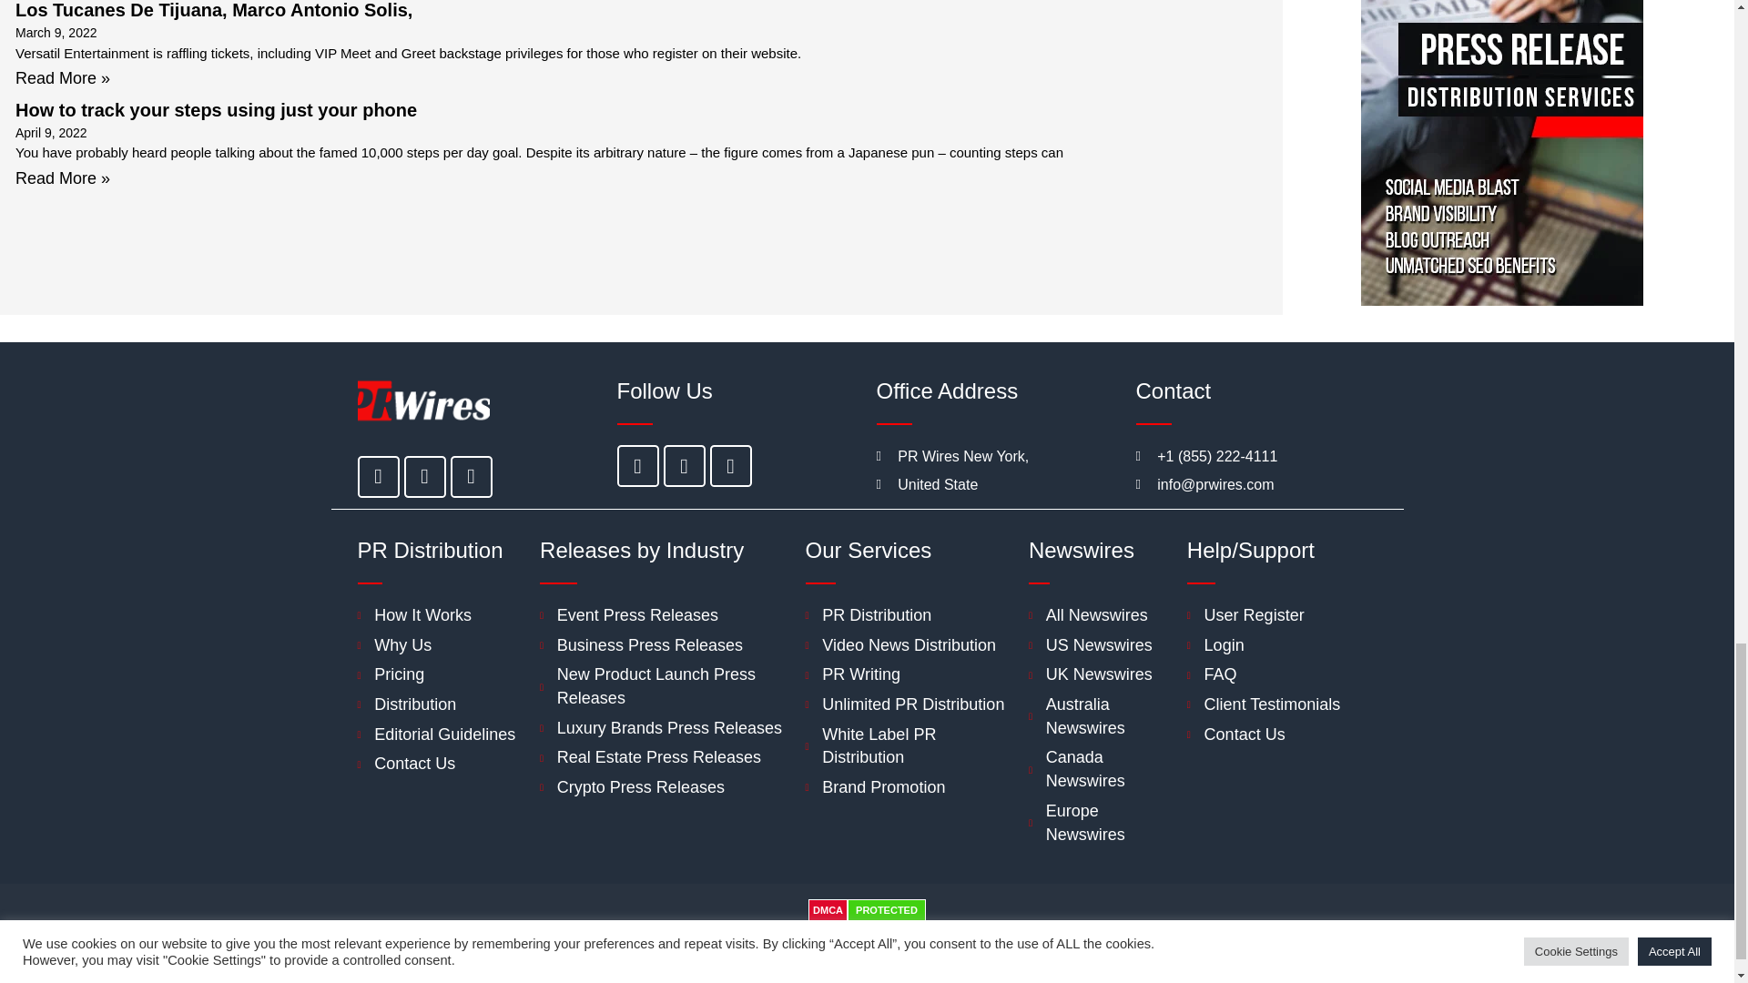 Image resolution: width=1748 pixels, height=983 pixels. I want to click on DMCA, so click(827, 910).